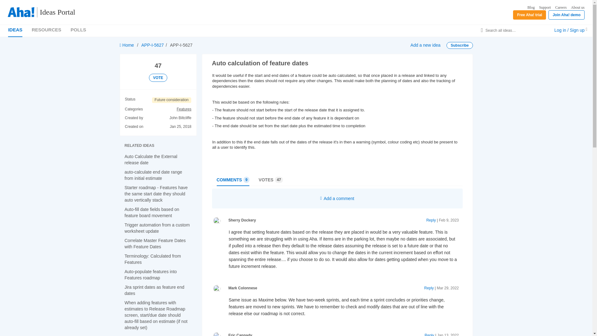 The height and width of the screenshot is (336, 597). Describe the element at coordinates (577, 7) in the screenshot. I see `POLLS` at that location.